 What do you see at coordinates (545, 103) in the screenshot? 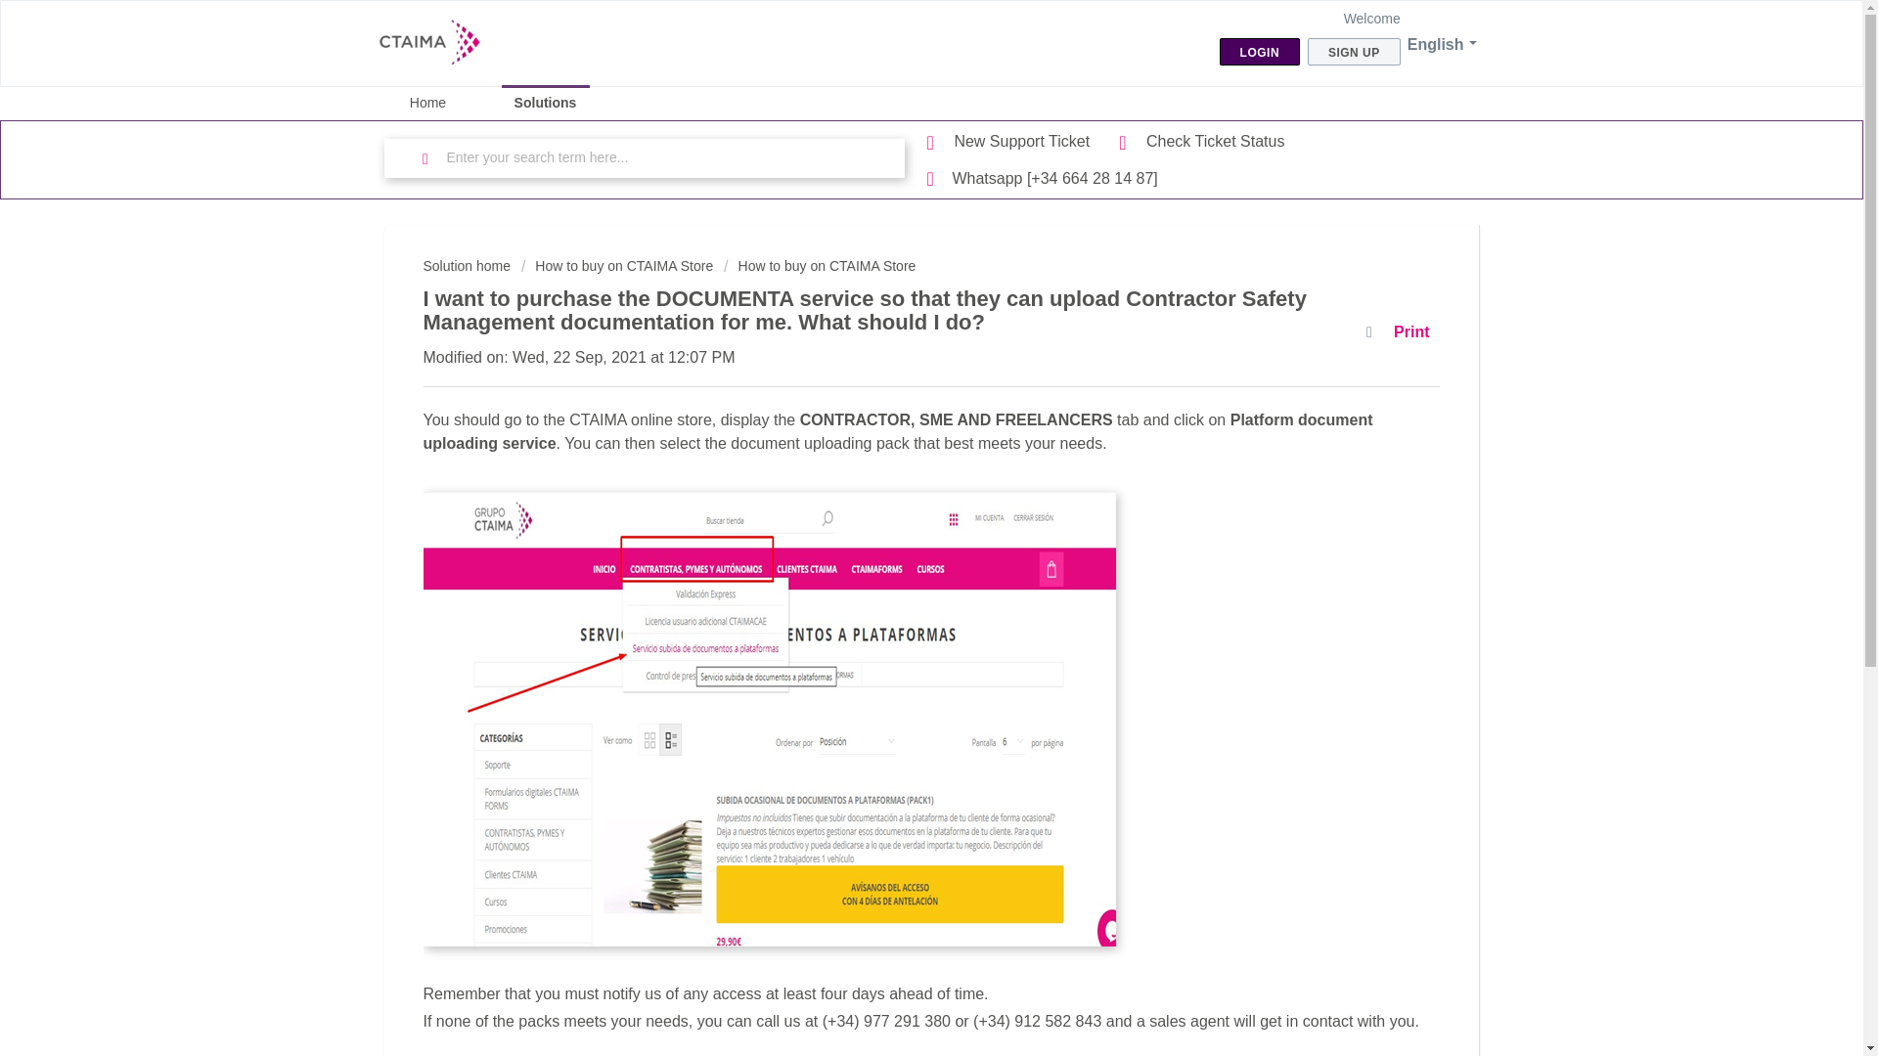
I see `Solutions` at bounding box center [545, 103].